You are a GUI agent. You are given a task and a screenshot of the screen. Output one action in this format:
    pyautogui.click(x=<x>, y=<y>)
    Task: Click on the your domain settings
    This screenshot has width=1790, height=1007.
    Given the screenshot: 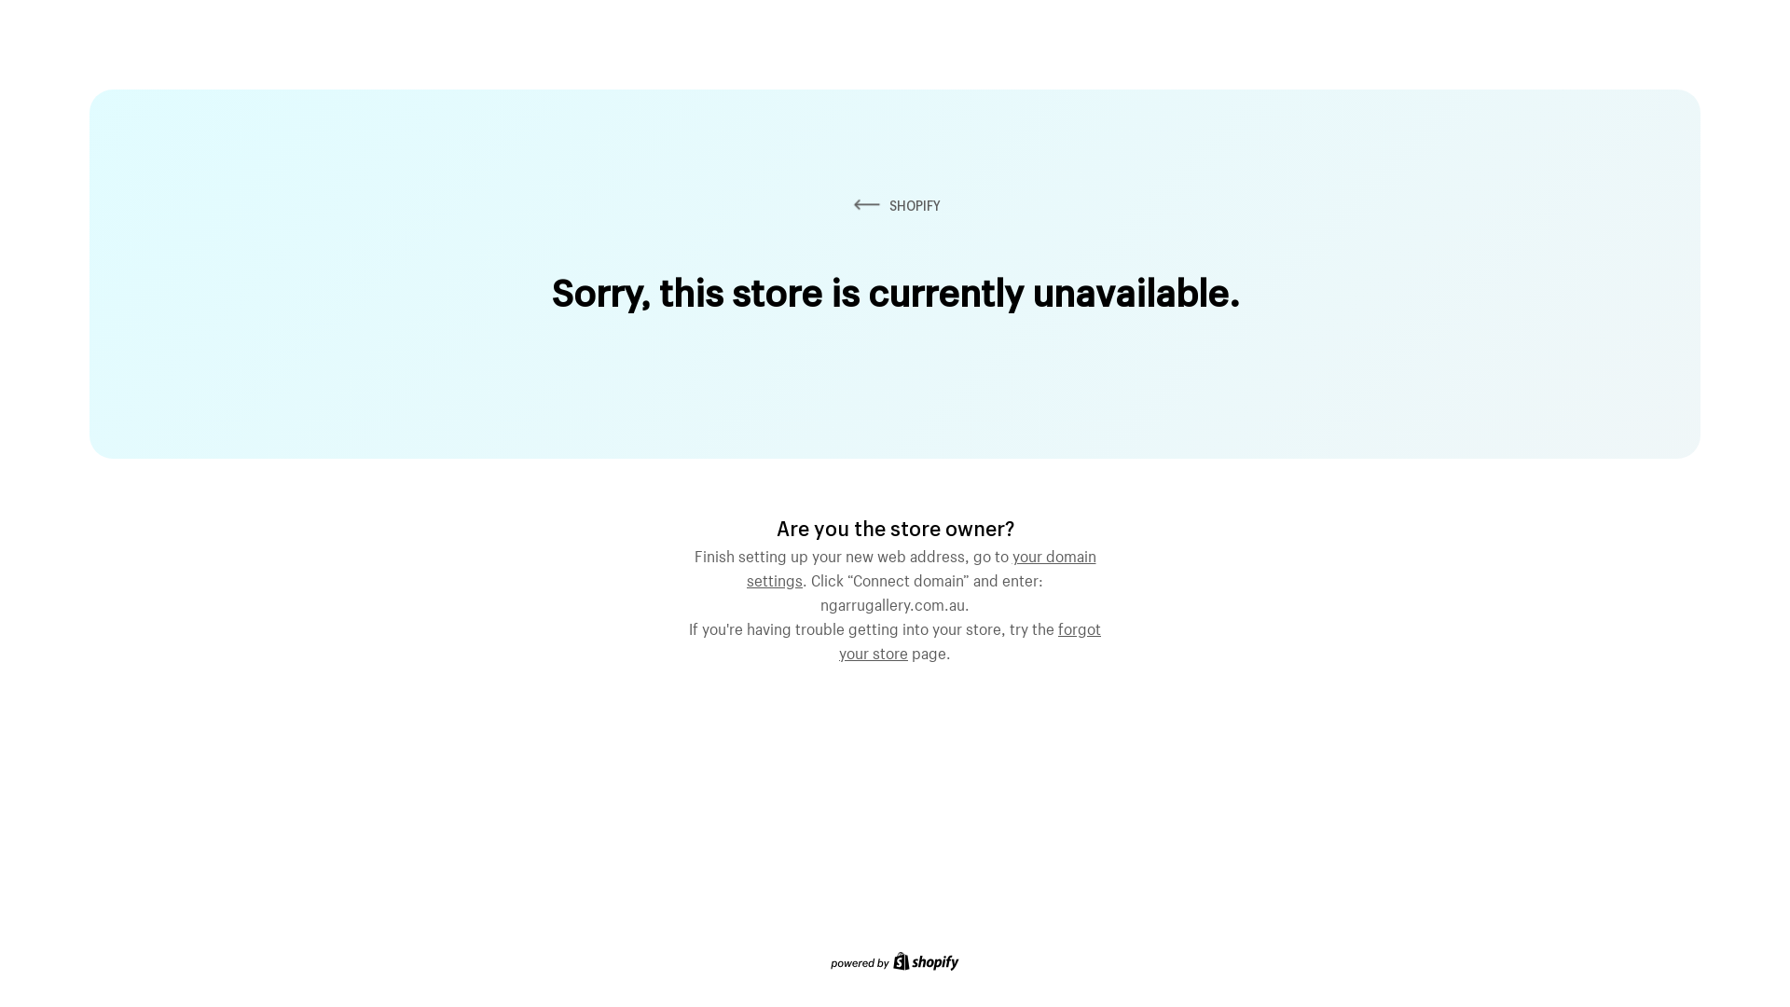 What is the action you would take?
    pyautogui.click(x=921, y=566)
    